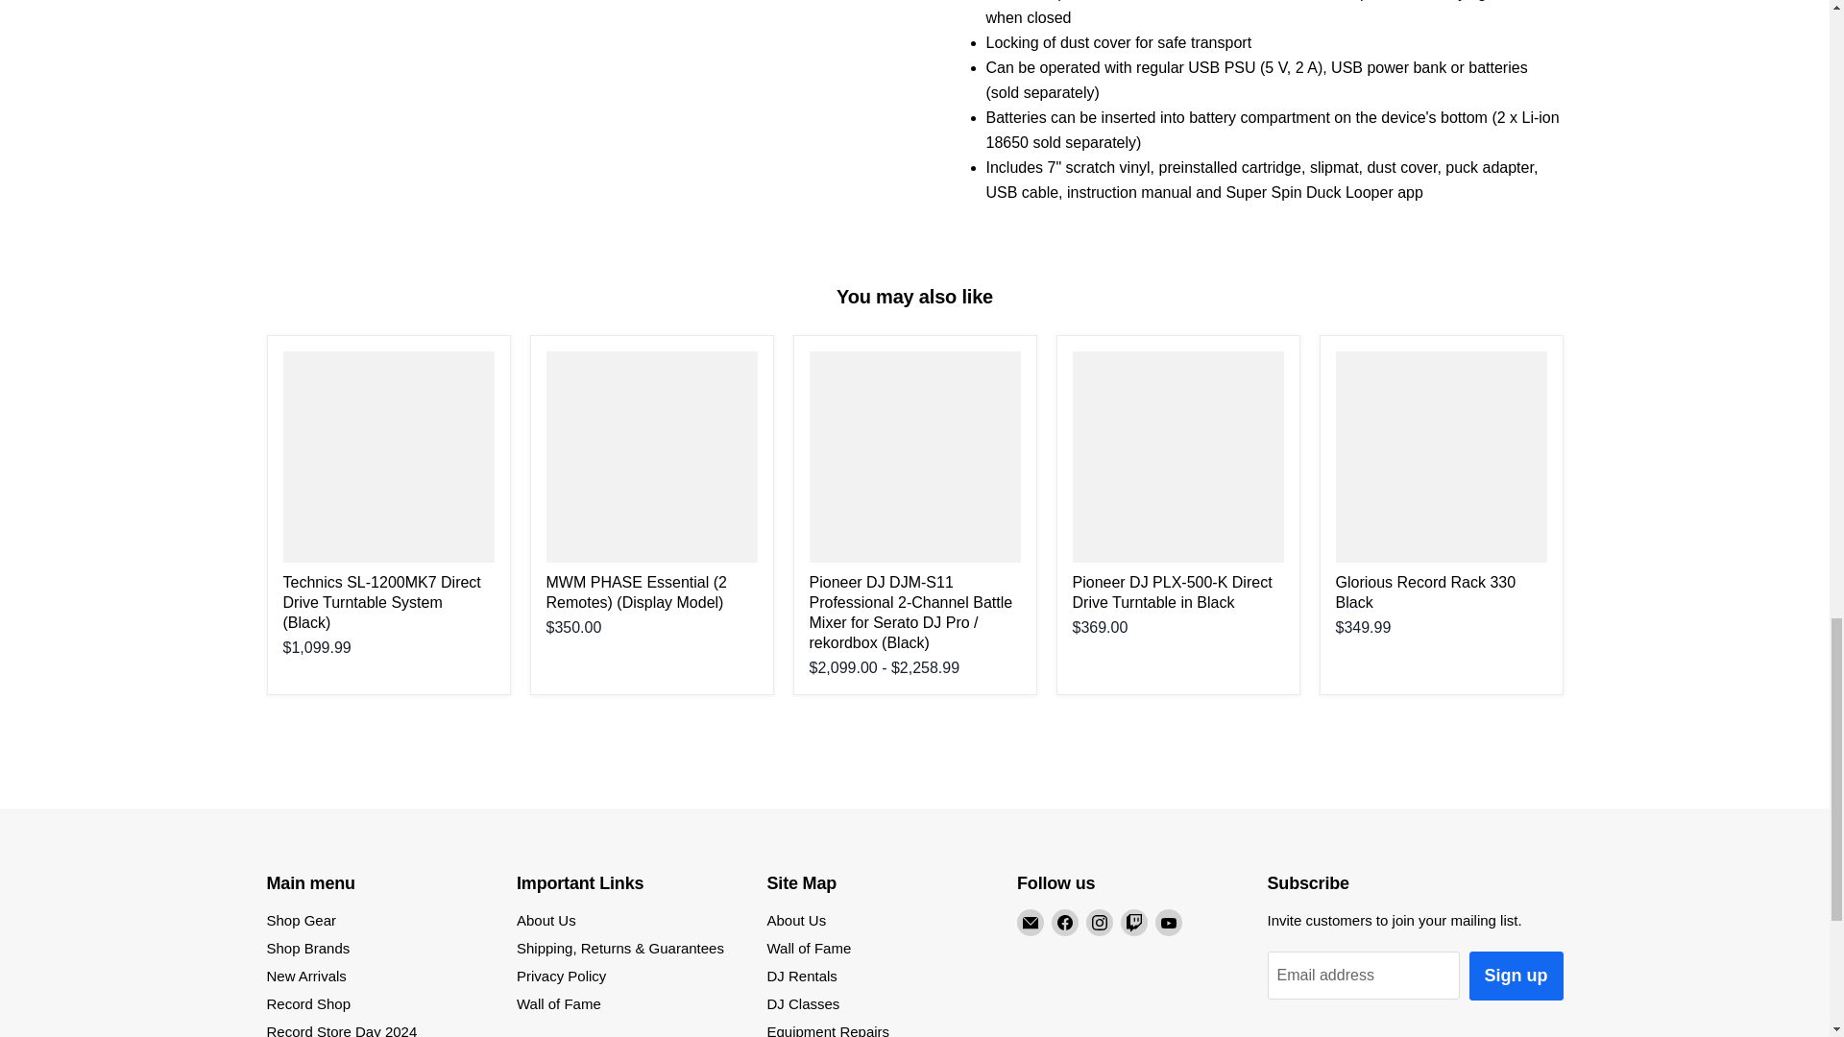 The image size is (1844, 1037). I want to click on Email, so click(1030, 923).